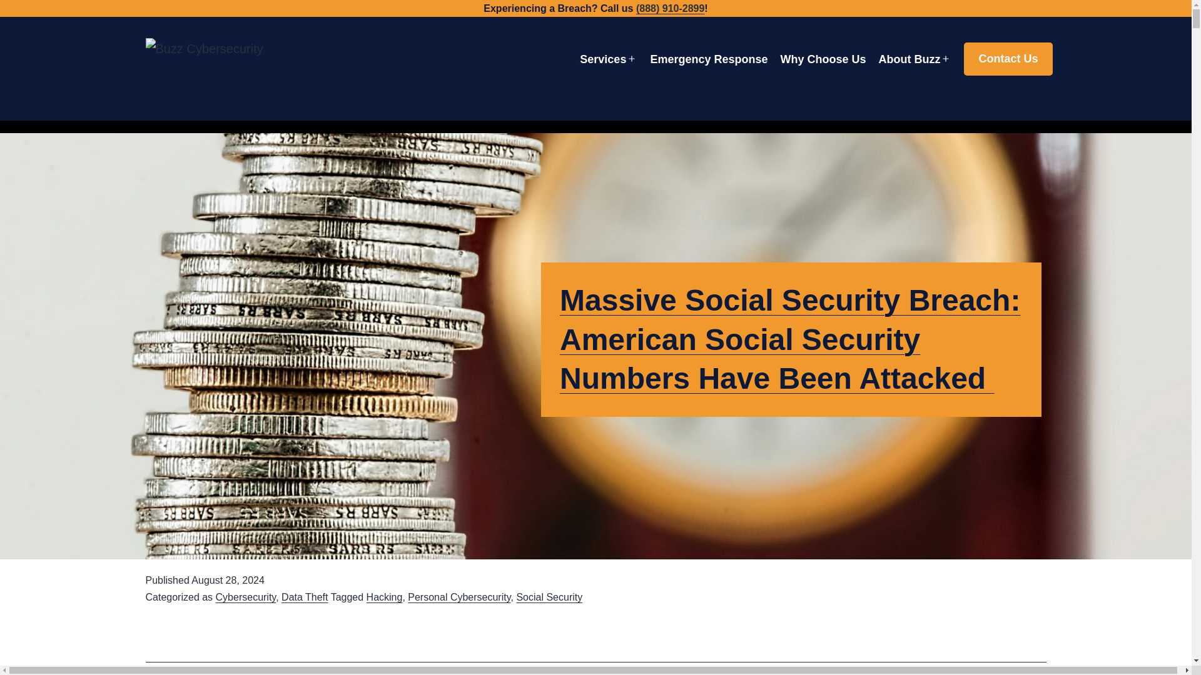 Image resolution: width=1201 pixels, height=675 pixels. What do you see at coordinates (909, 59) in the screenshot?
I see `About Buzz` at bounding box center [909, 59].